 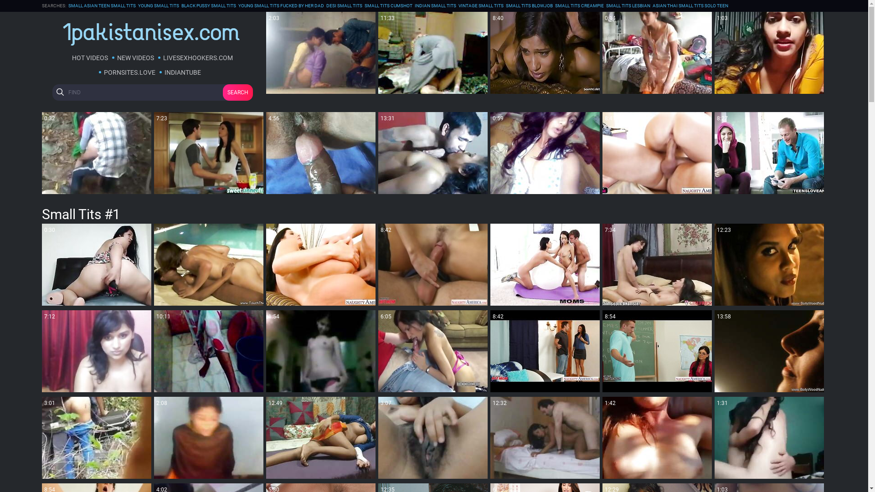 I want to click on 8:28, so click(x=321, y=265).